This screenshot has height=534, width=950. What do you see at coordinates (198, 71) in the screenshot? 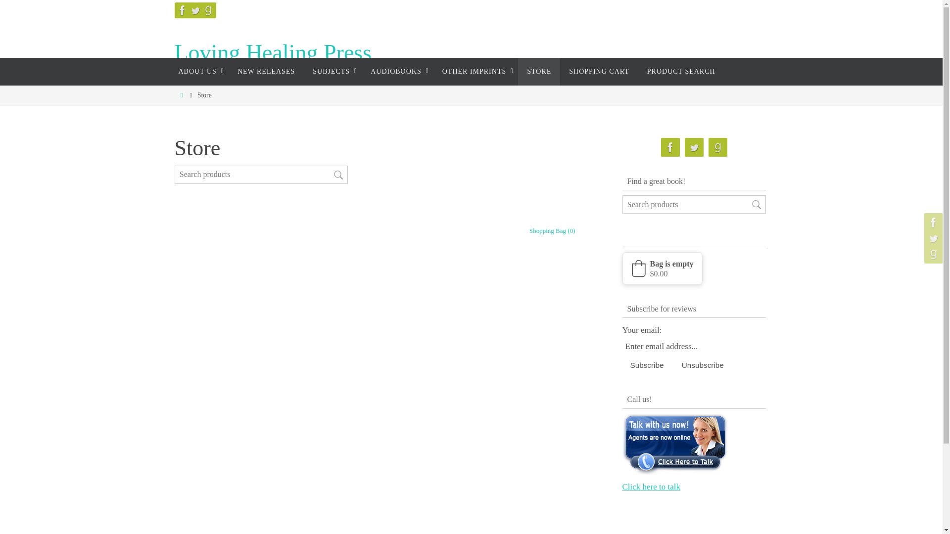
I see `ABOUT US` at bounding box center [198, 71].